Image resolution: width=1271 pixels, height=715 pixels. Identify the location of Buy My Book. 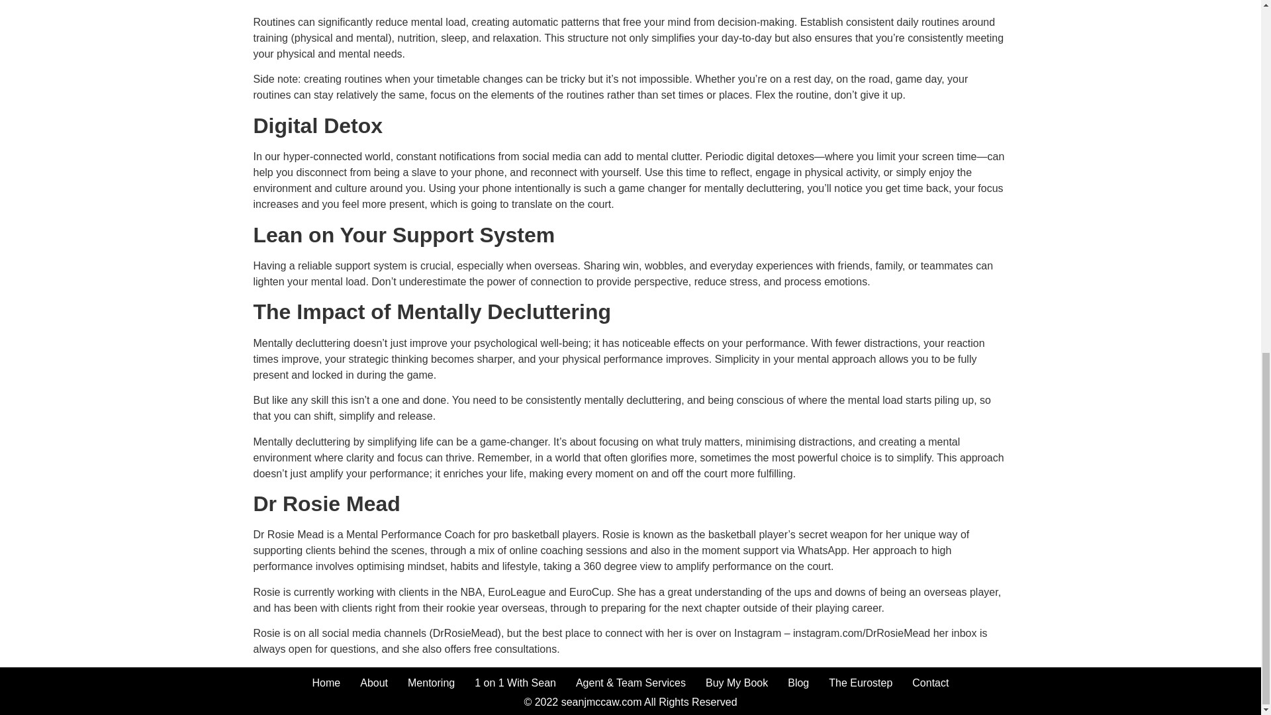
(736, 683).